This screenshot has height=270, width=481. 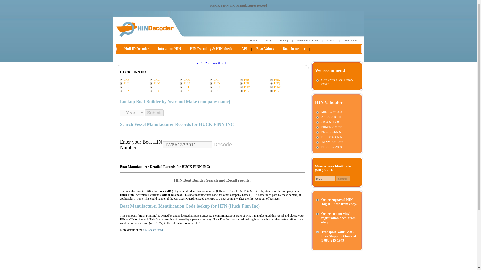 I want to click on PHP, so click(x=255, y=83).